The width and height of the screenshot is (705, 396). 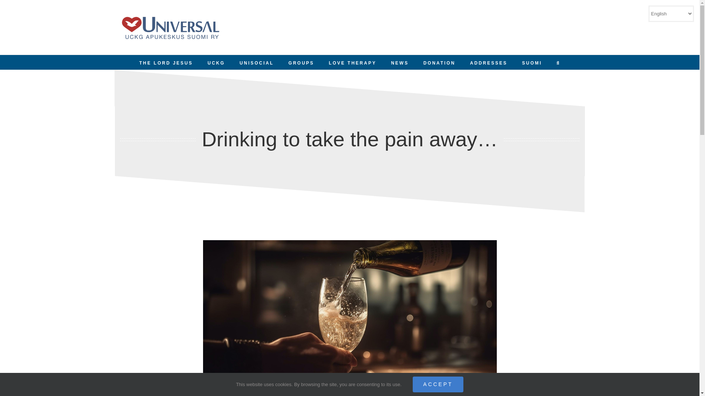 What do you see at coordinates (166, 62) in the screenshot?
I see `THE LORD JESUS` at bounding box center [166, 62].